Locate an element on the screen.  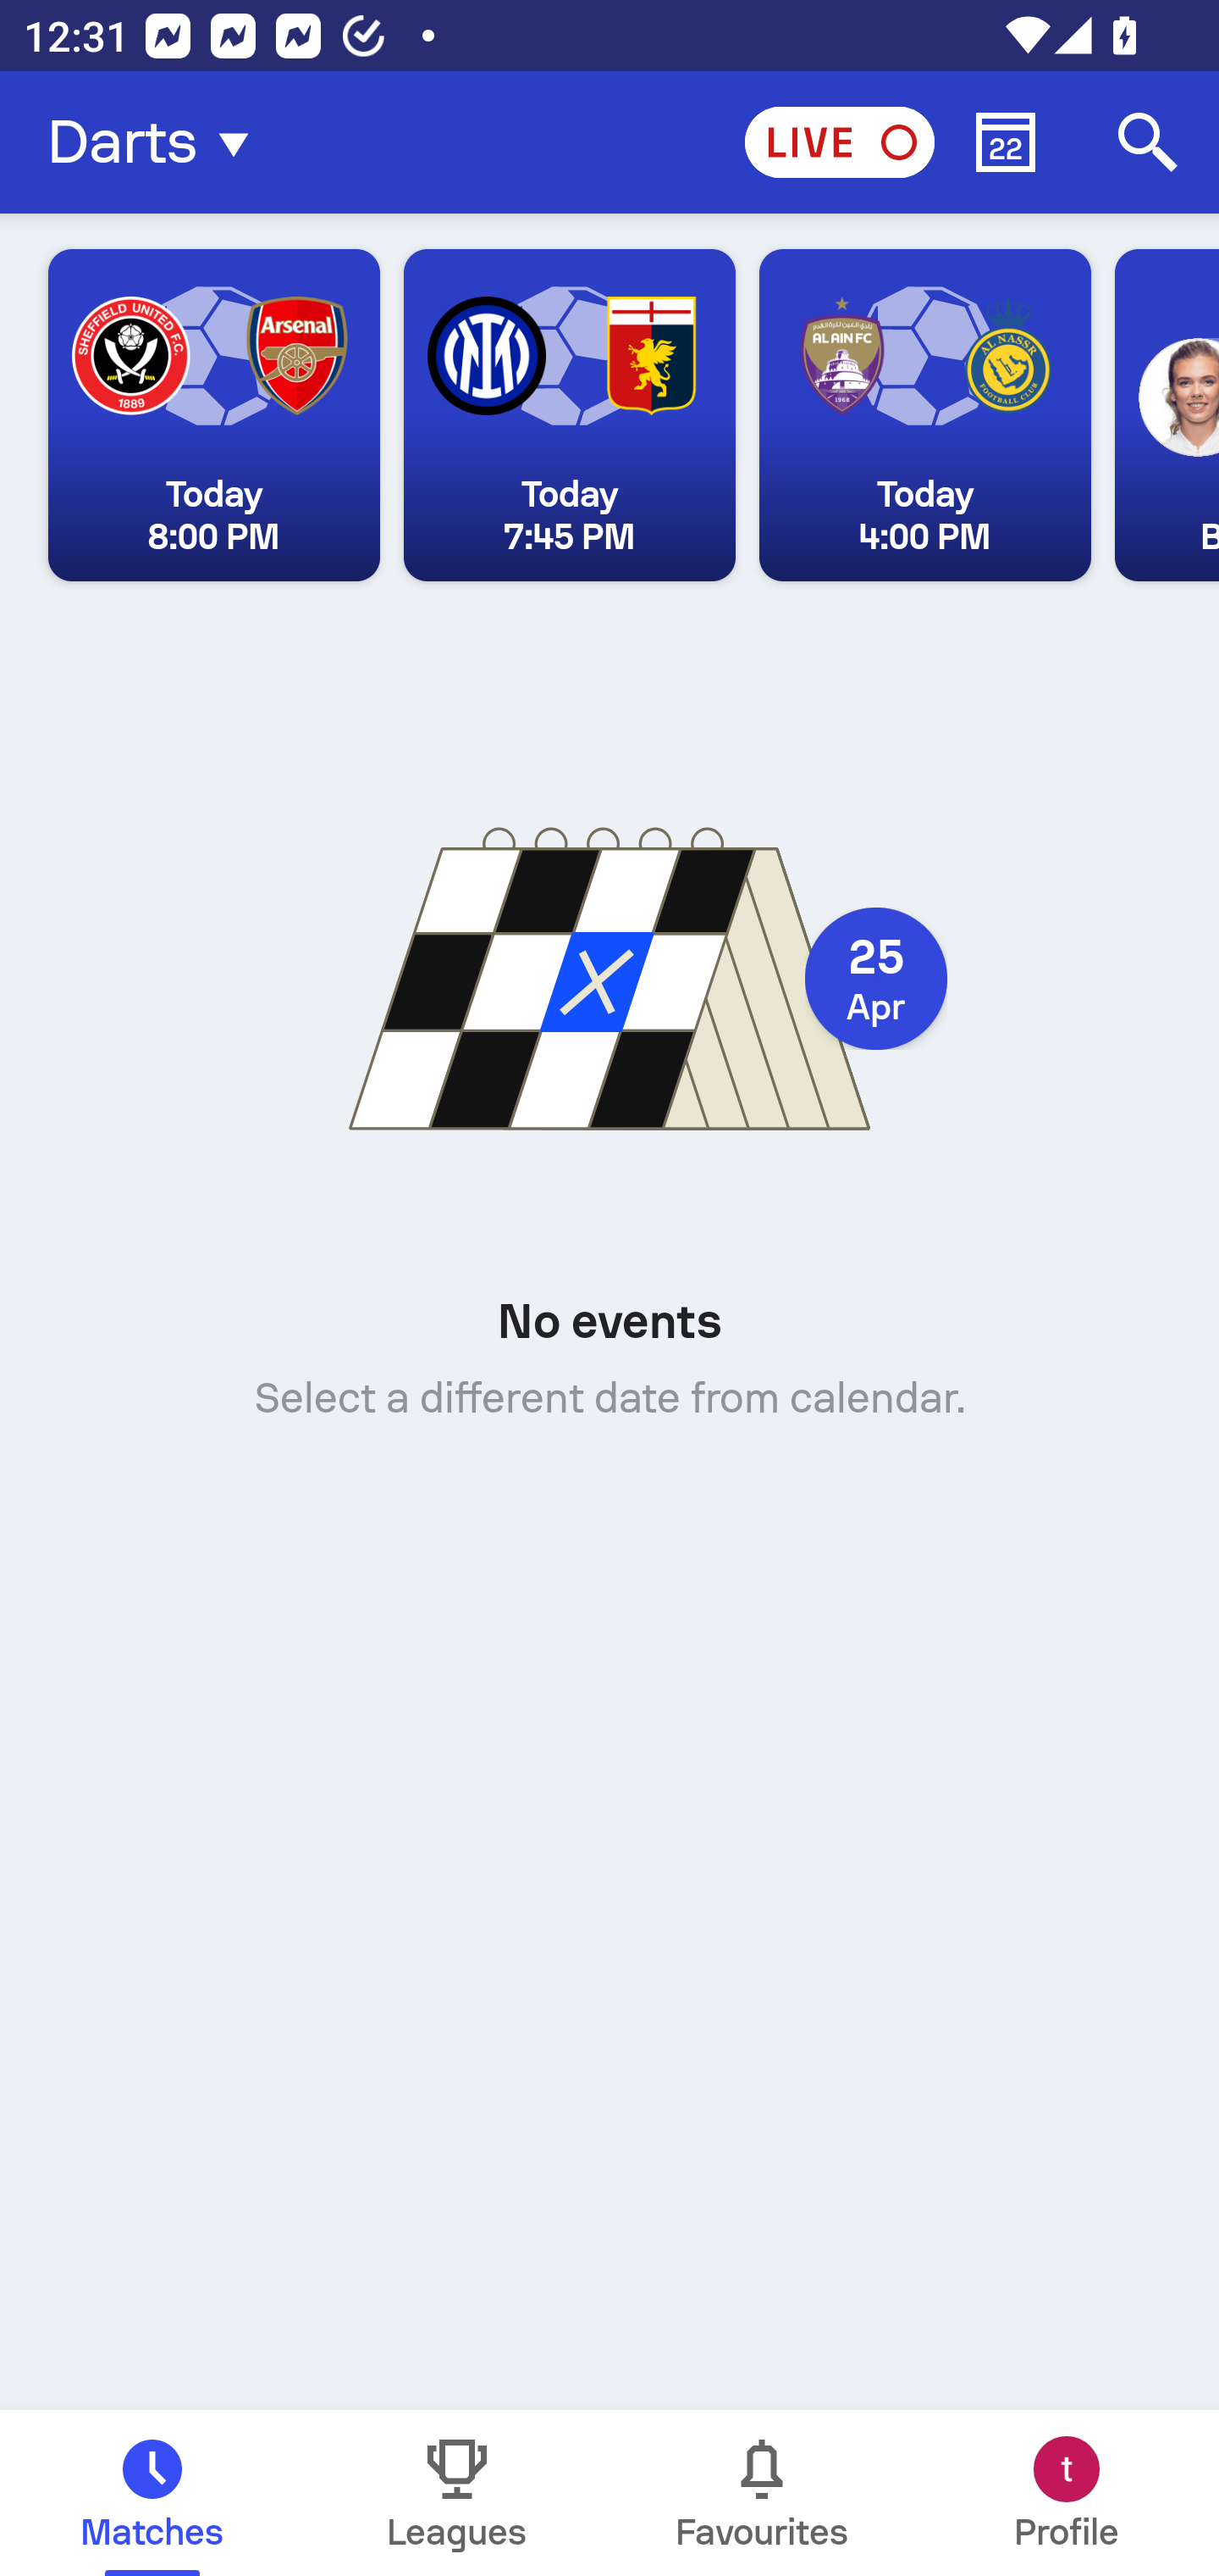
Favourites is located at coordinates (762, 2493).